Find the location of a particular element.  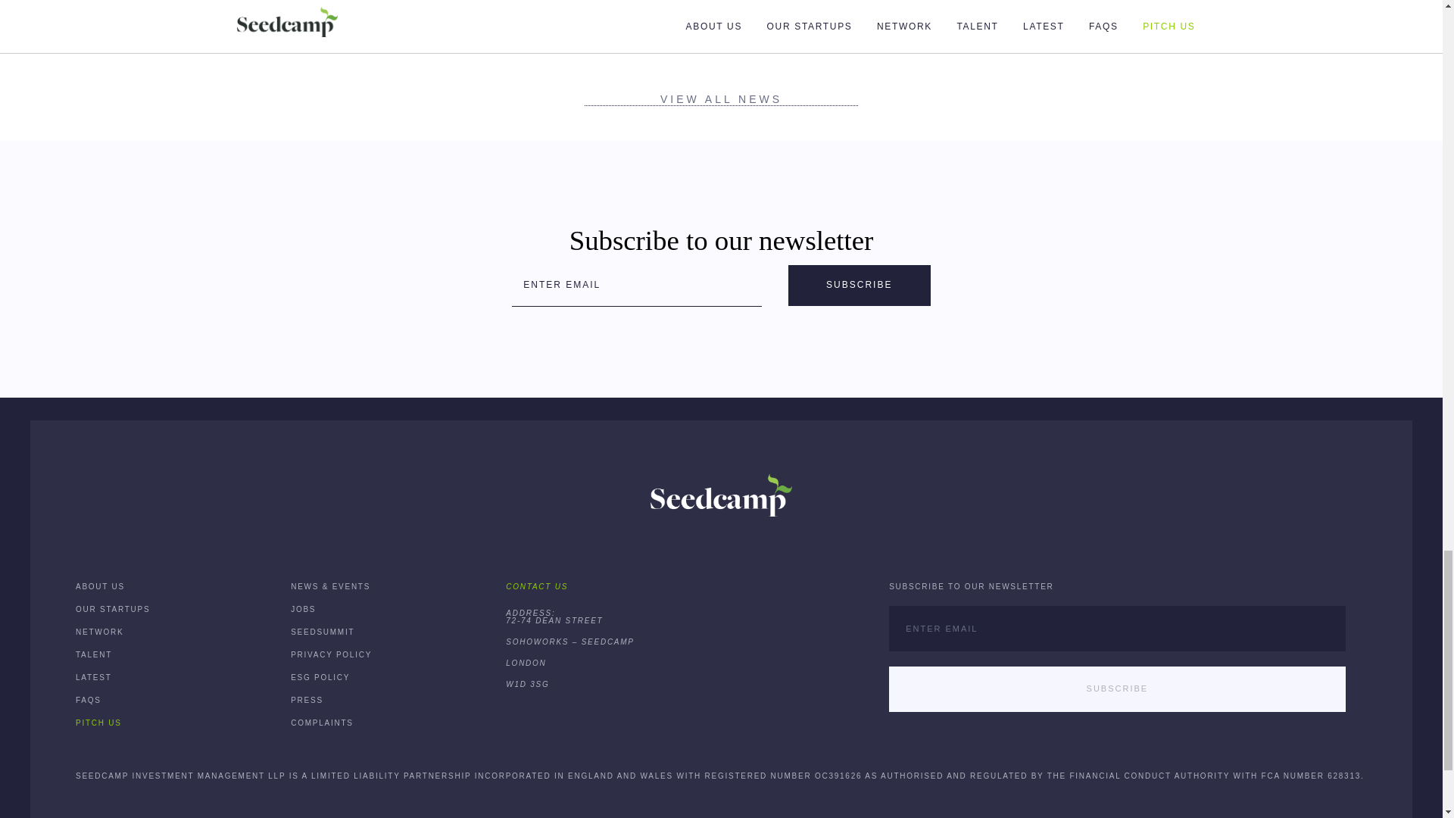

PRESS is located at coordinates (307, 700).